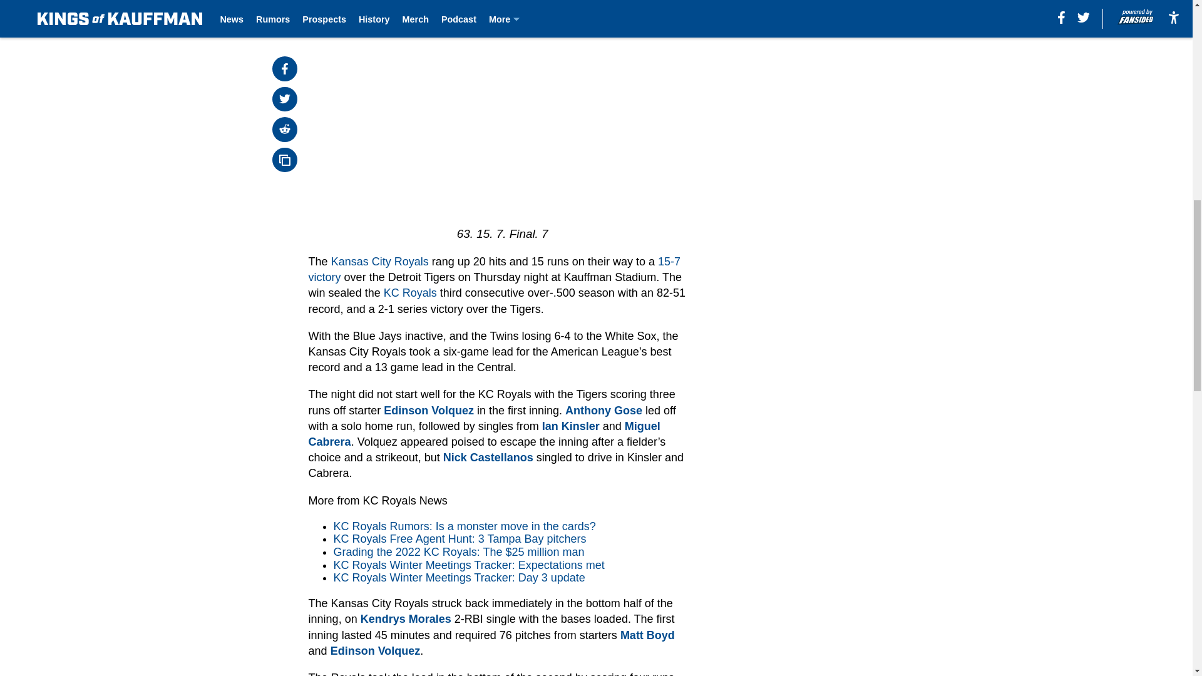 The height and width of the screenshot is (676, 1202). I want to click on KC Royals Rumors: Is a monster move in the cards?, so click(465, 526).